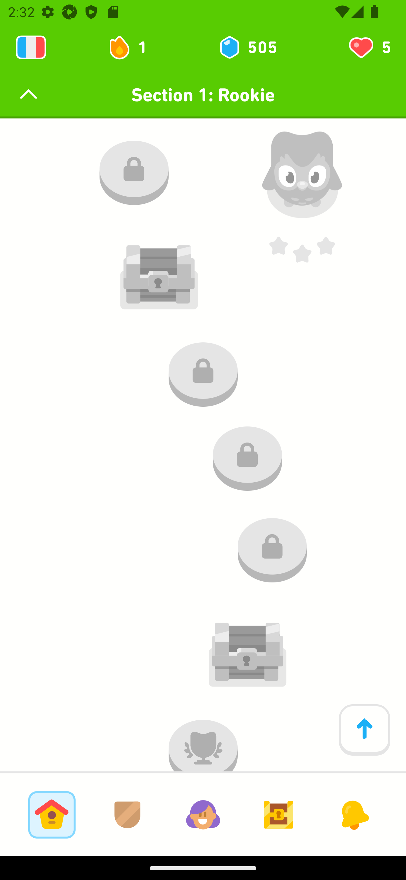 This screenshot has width=406, height=880. Describe the element at coordinates (203, 815) in the screenshot. I see `Profile Tab` at that location.